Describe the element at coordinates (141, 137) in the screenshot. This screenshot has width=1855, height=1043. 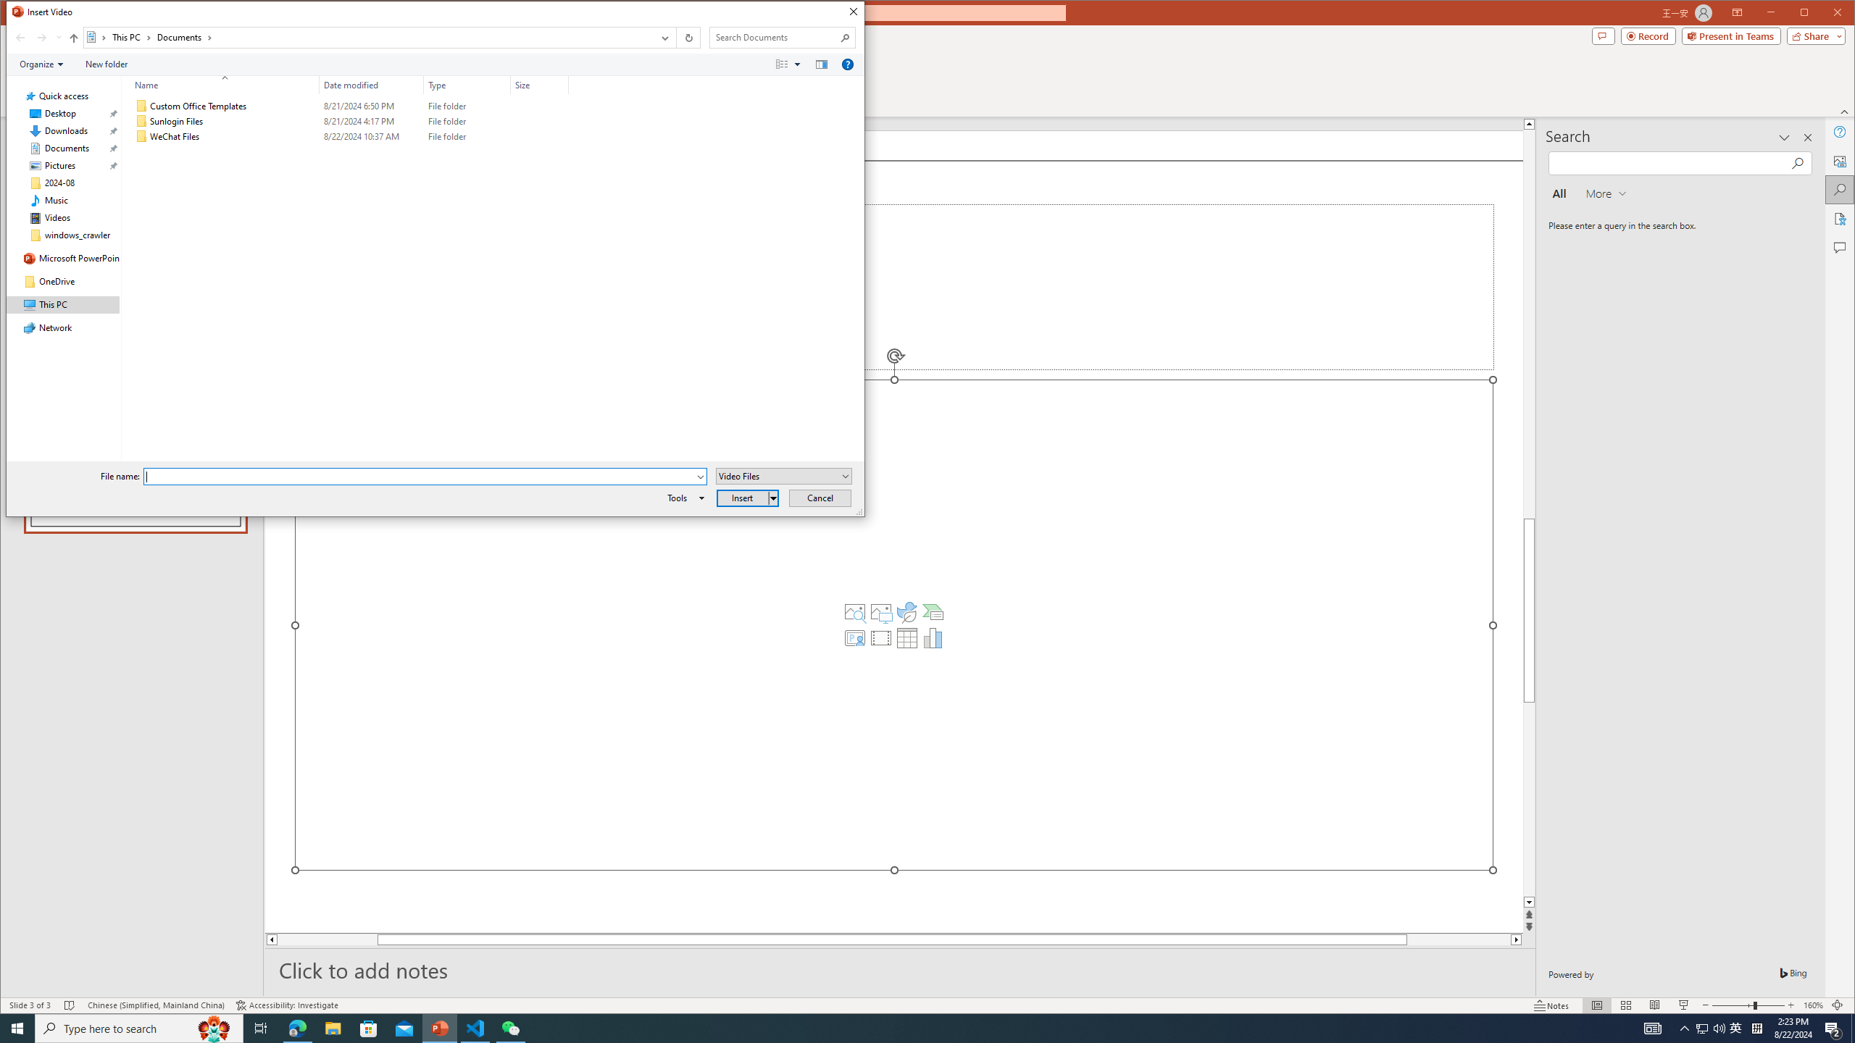
I see `Class: UIImage` at that location.